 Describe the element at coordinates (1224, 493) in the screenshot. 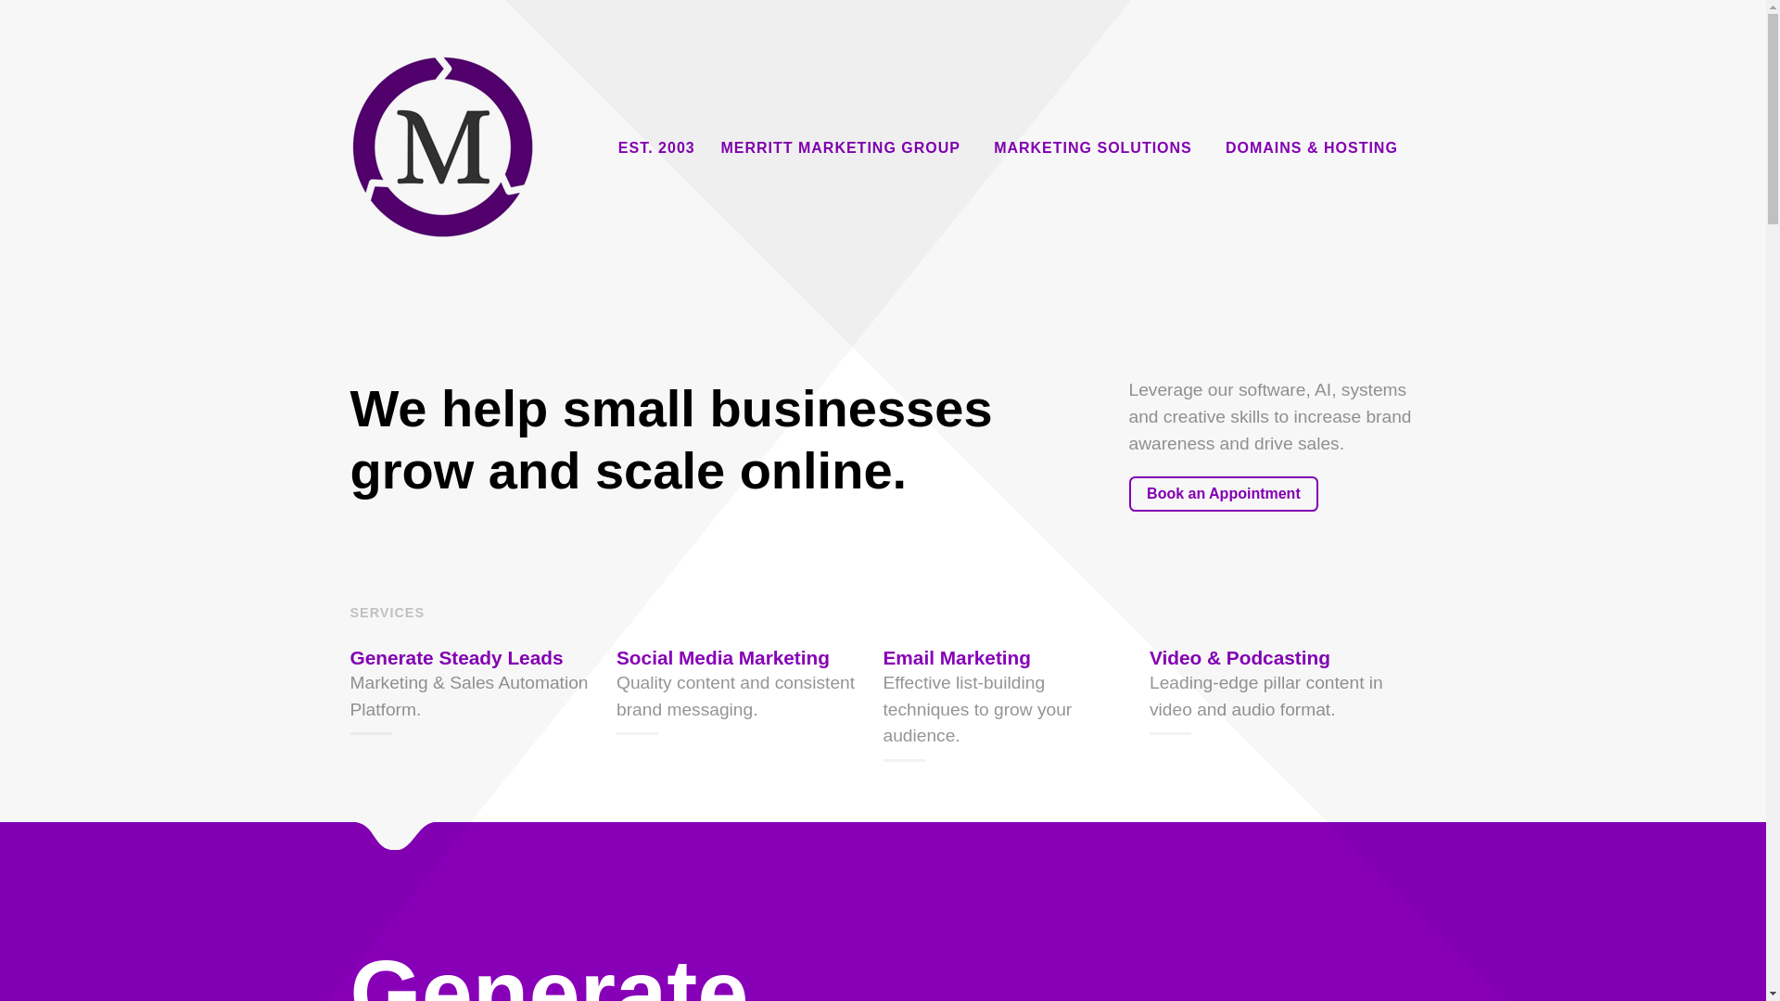

I see `Book an Appointment` at that location.